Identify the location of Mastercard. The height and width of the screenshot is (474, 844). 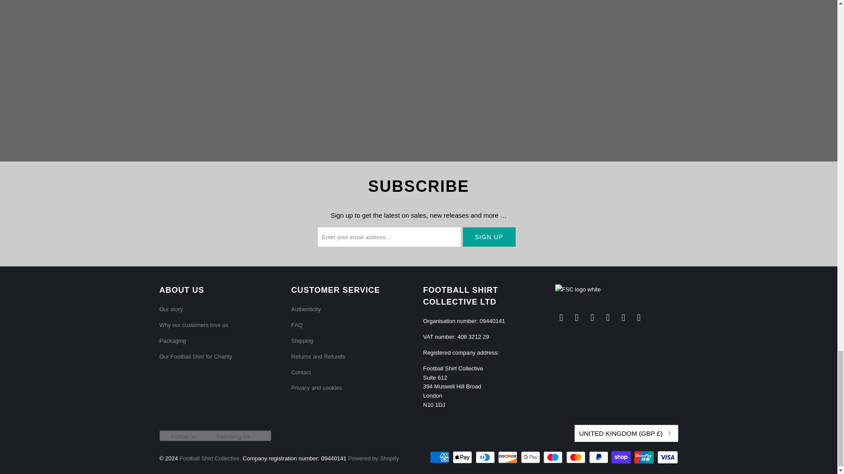
(577, 457).